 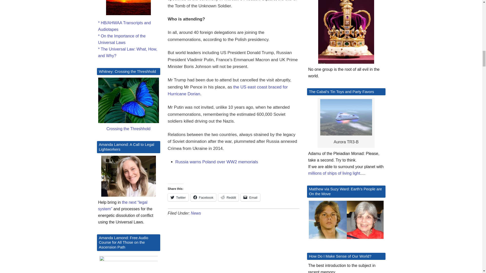 What do you see at coordinates (178, 197) in the screenshot?
I see `Click to share on Twitter` at bounding box center [178, 197].